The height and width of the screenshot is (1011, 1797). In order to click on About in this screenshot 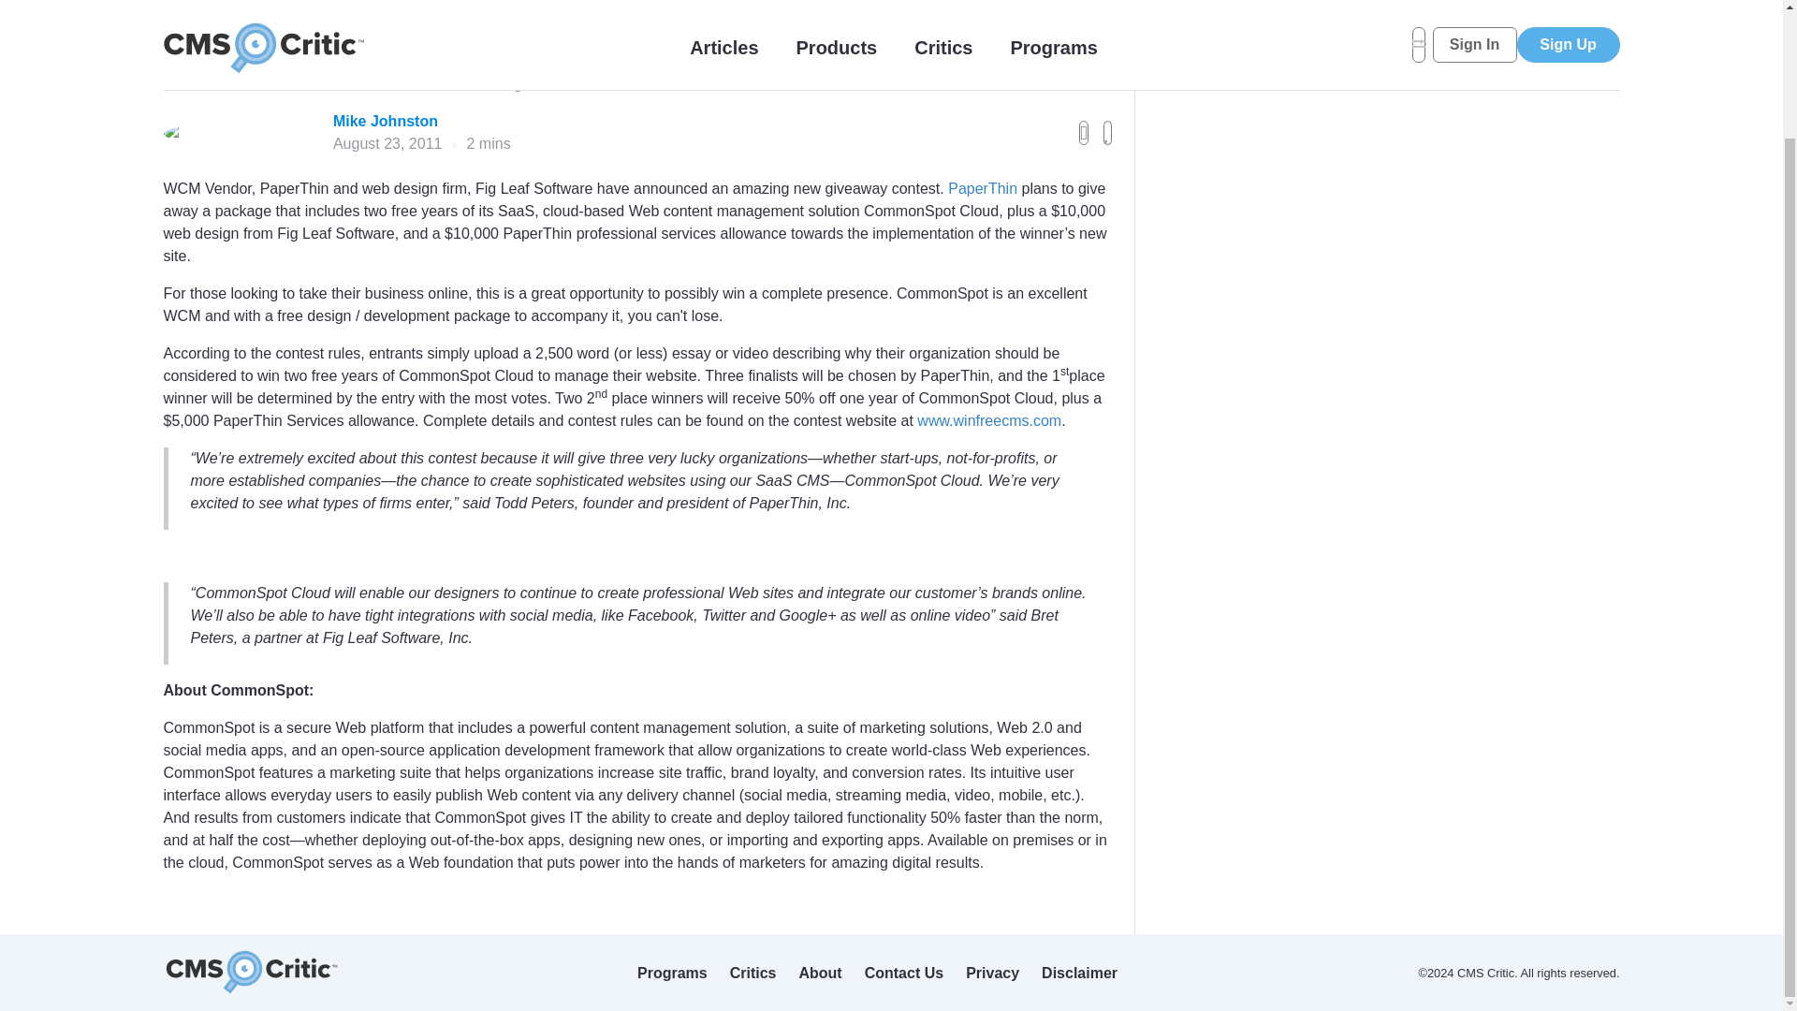, I will do `click(819, 973)`.